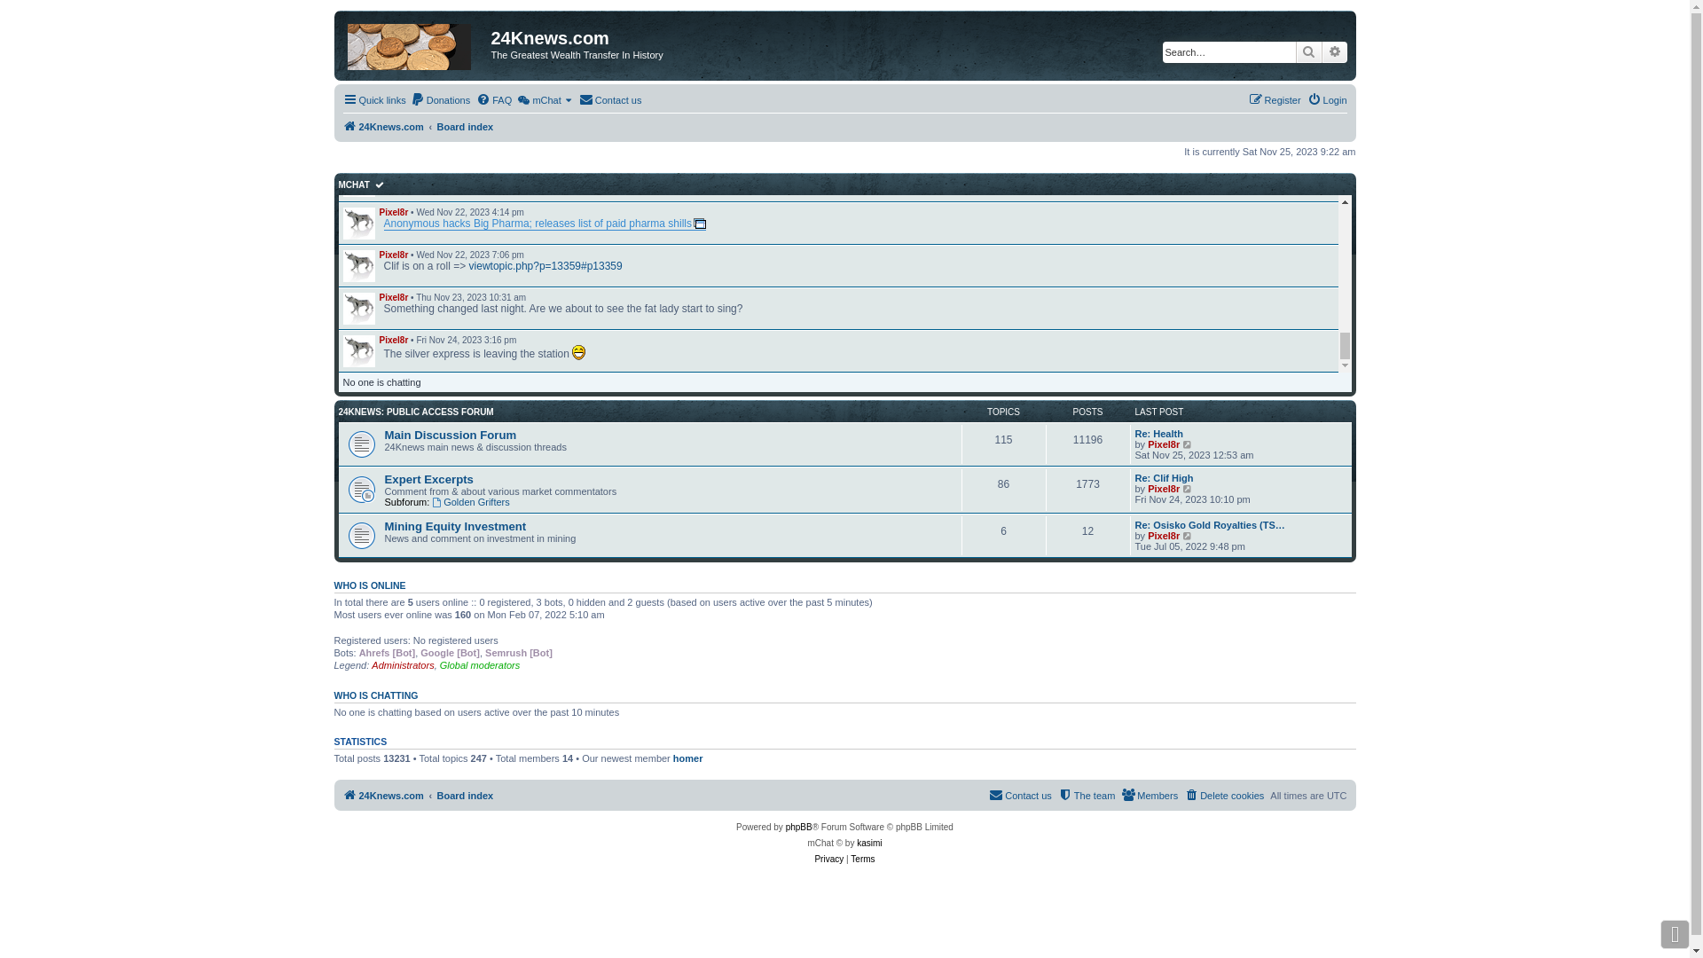 The width and height of the screenshot is (1703, 958). Describe the element at coordinates (400, 85) in the screenshot. I see `Acton Boy` at that location.